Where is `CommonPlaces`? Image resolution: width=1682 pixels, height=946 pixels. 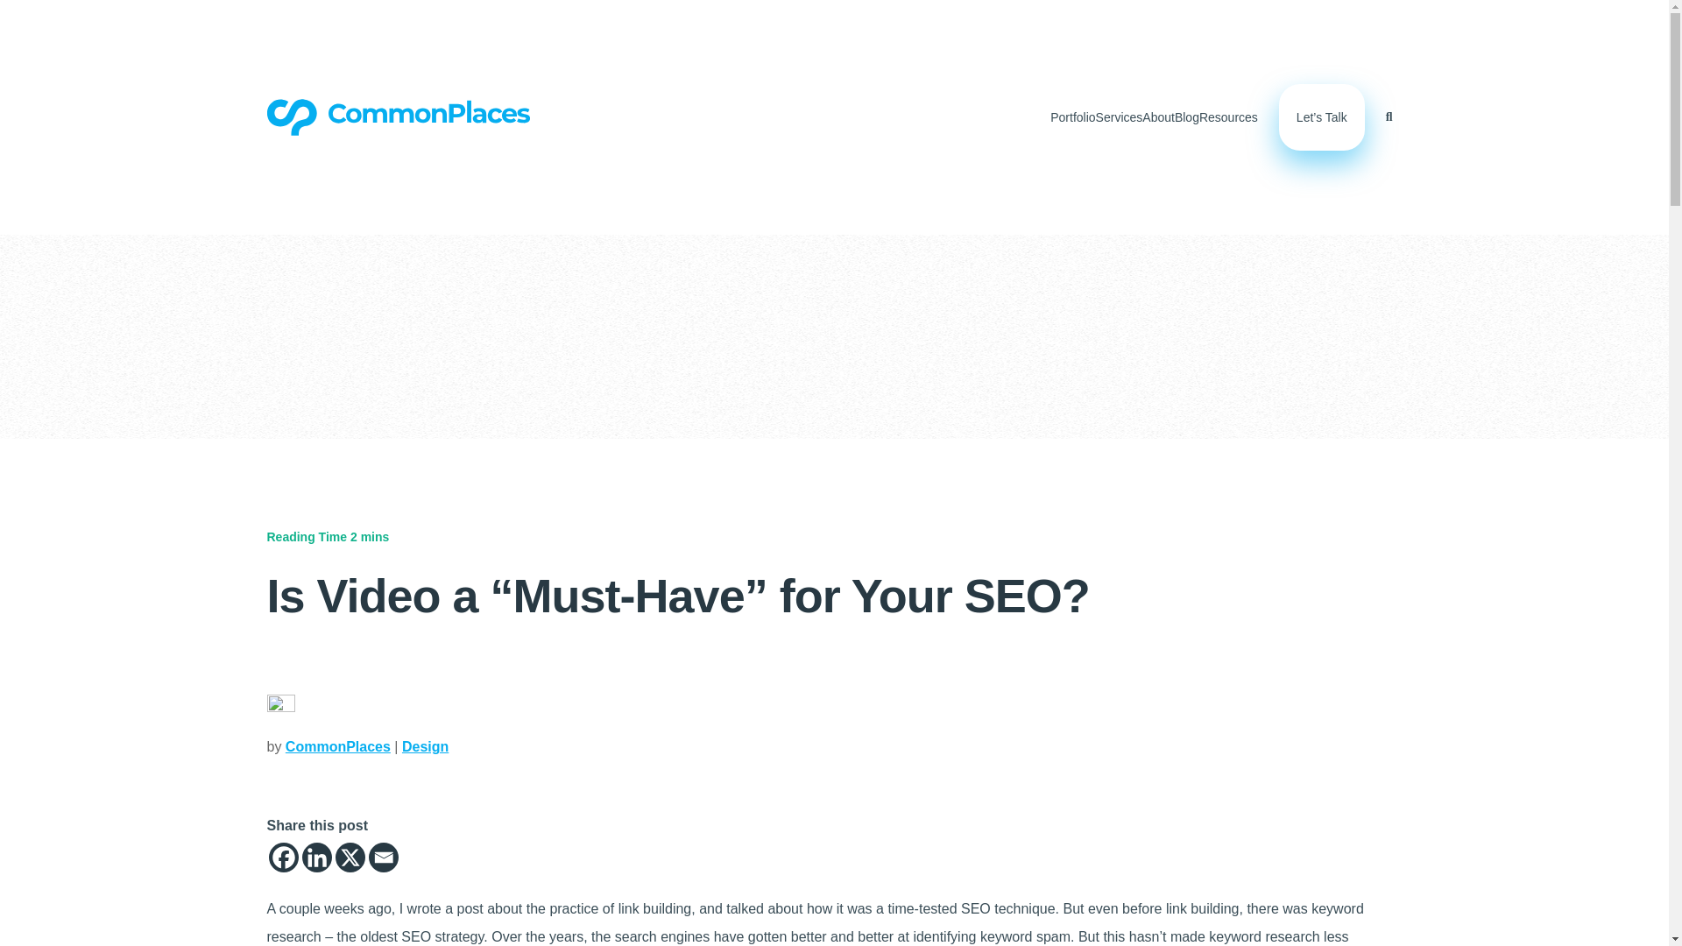
CommonPlaces is located at coordinates (338, 746).